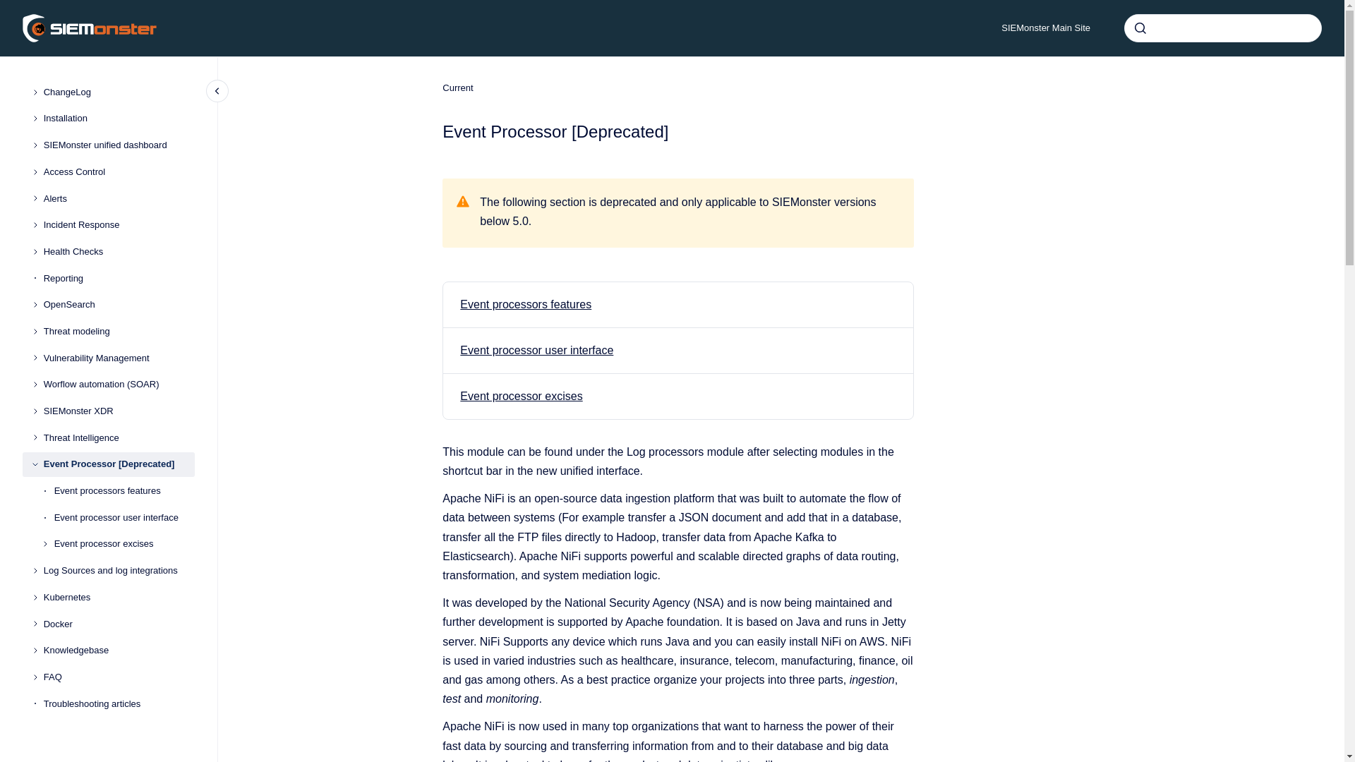 The height and width of the screenshot is (762, 1355). What do you see at coordinates (119, 437) in the screenshot?
I see `Threat Intelligence` at bounding box center [119, 437].